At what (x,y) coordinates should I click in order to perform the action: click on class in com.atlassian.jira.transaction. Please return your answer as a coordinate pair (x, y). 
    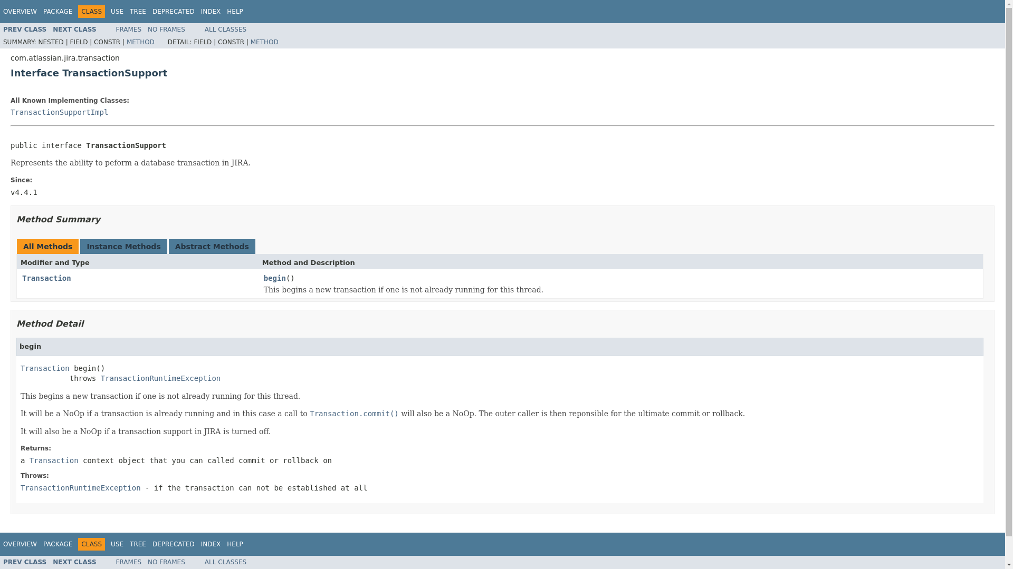
    Looking at the image, I should click on (74, 562).